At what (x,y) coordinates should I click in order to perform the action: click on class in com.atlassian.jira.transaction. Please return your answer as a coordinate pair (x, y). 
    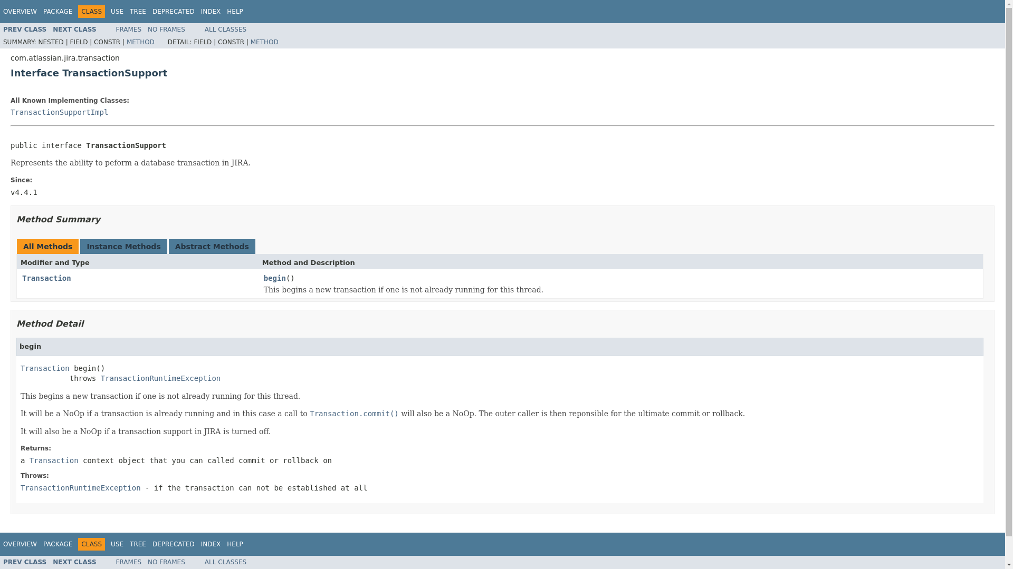
    Looking at the image, I should click on (74, 562).